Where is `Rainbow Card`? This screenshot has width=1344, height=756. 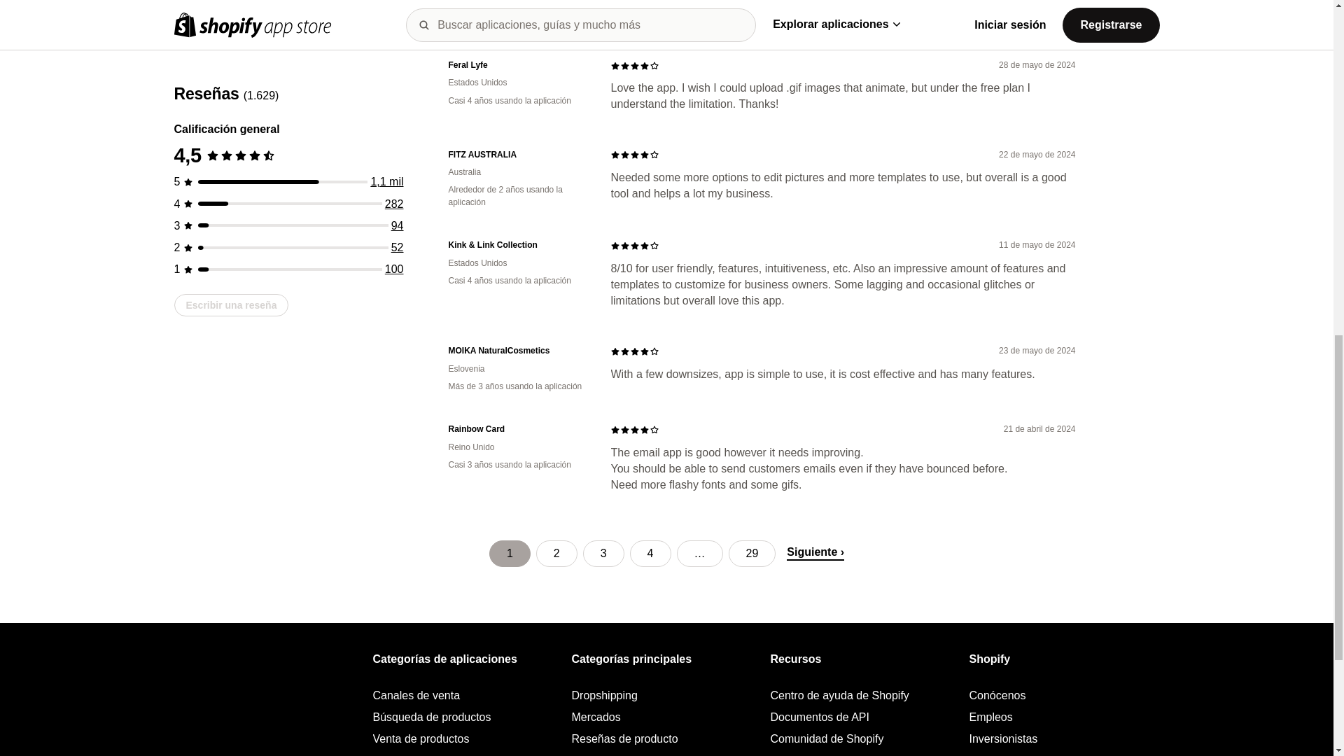 Rainbow Card is located at coordinates (518, 429).